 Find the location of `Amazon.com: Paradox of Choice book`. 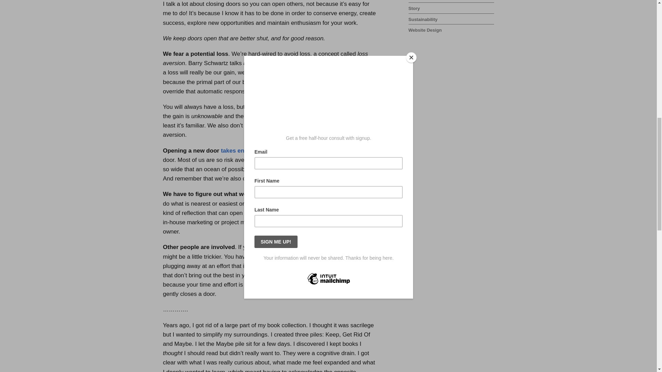

Amazon.com: Paradox of Choice book is located at coordinates (323, 63).